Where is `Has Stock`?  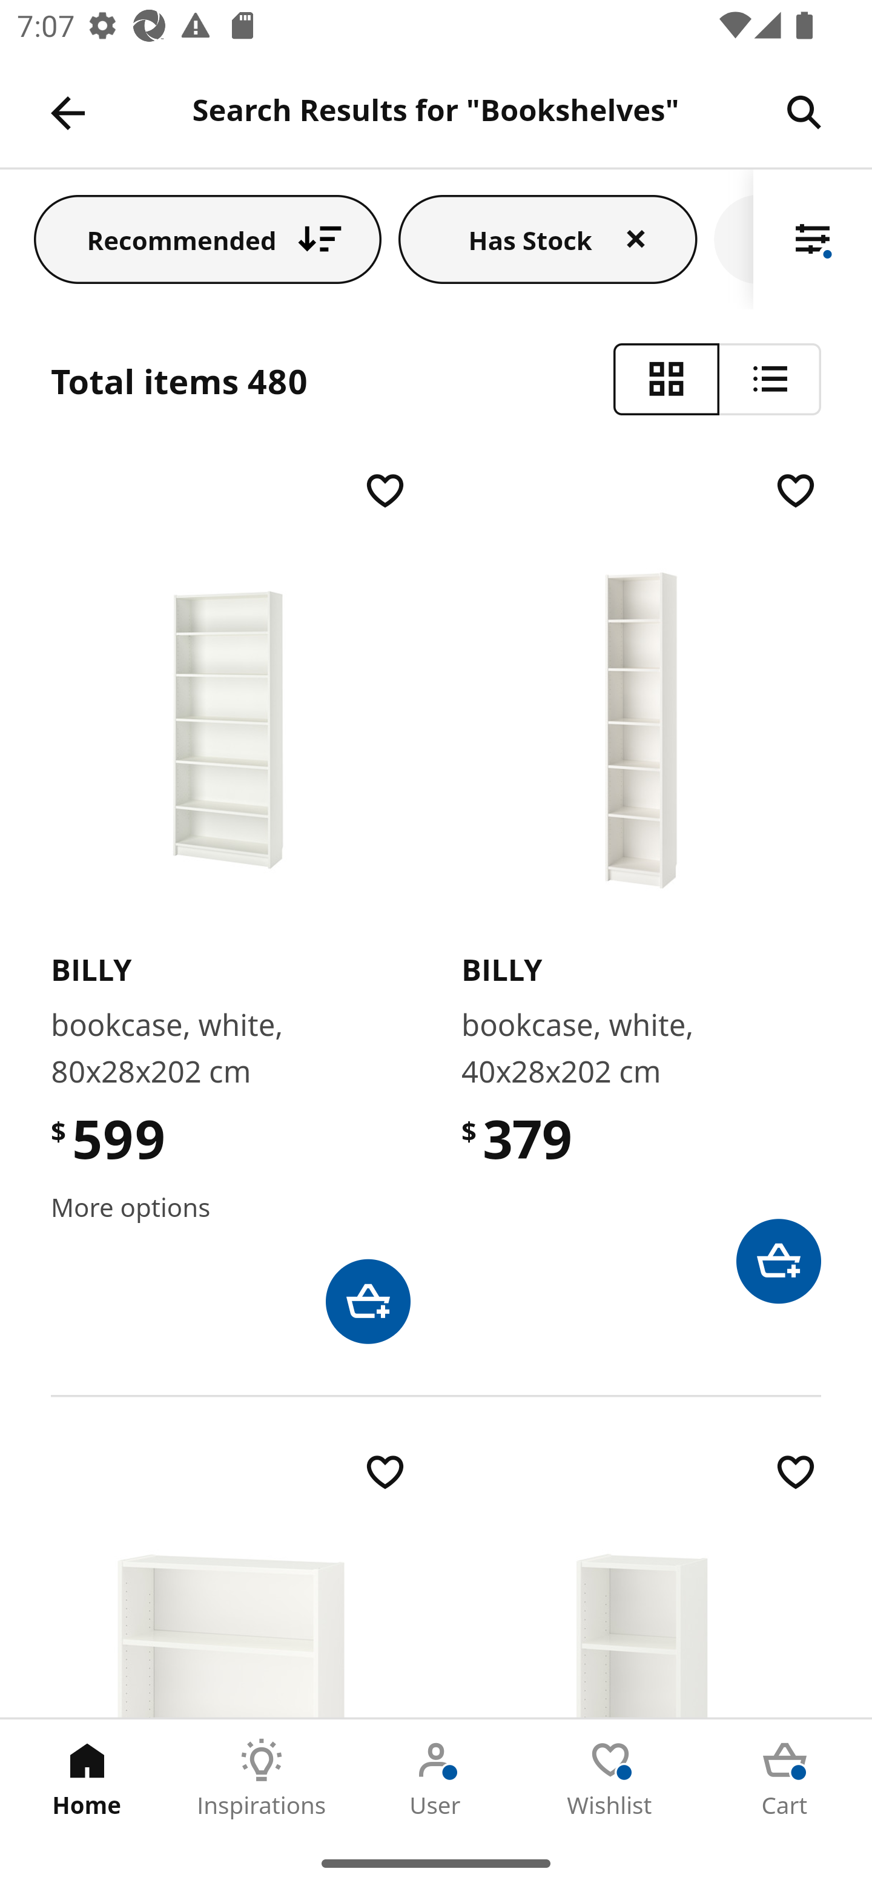
Has Stock is located at coordinates (548, 239).